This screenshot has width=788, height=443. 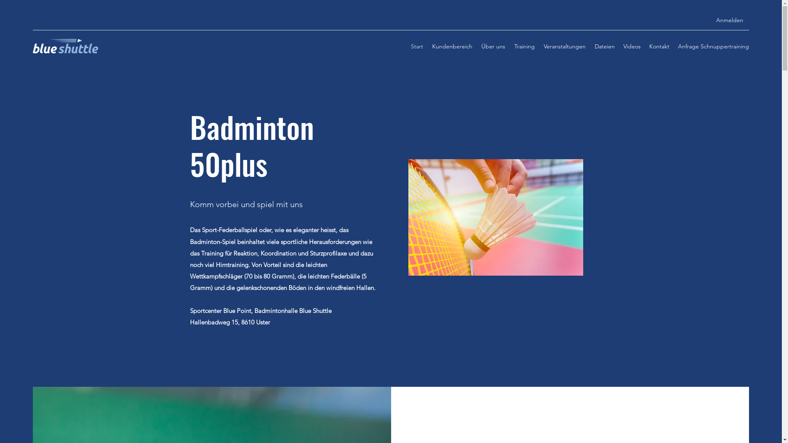 I want to click on Videos, so click(x=632, y=46).